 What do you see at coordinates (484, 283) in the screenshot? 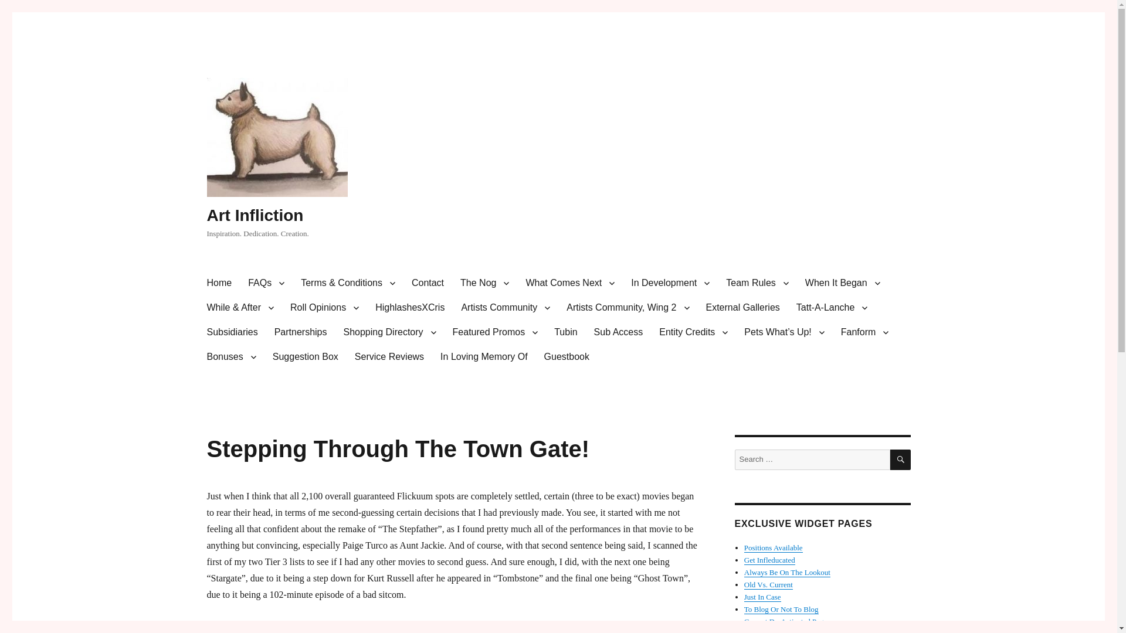
I see `The Nog` at bounding box center [484, 283].